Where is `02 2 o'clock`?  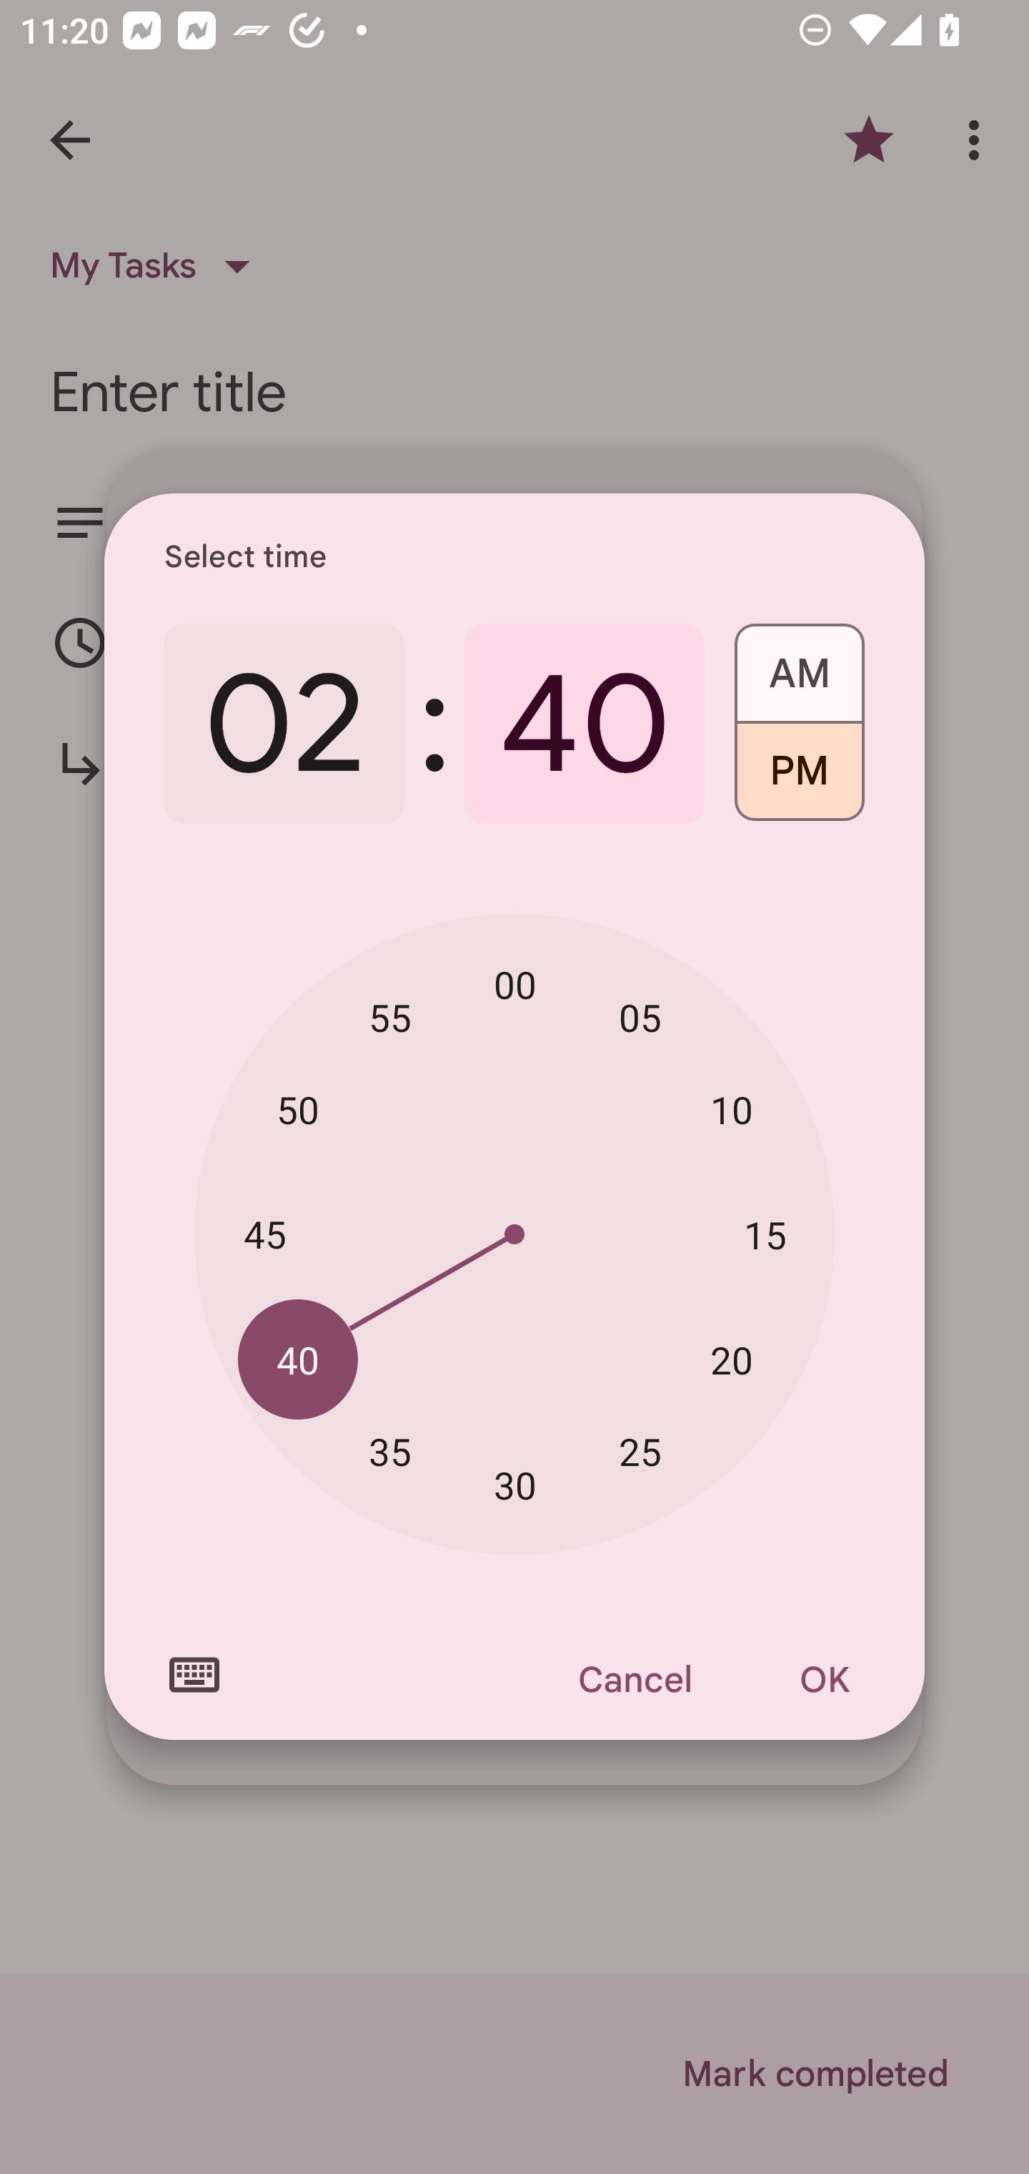
02 2 o'clock is located at coordinates (284, 724).